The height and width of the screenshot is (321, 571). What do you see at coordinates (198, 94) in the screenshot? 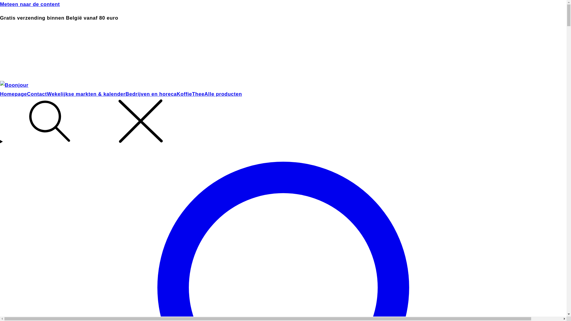
I see `Thee` at bounding box center [198, 94].